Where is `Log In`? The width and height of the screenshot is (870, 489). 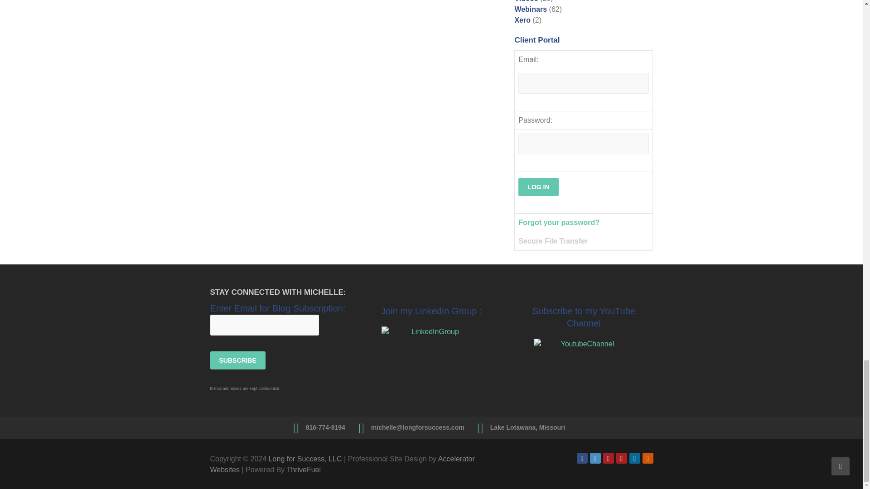 Log In is located at coordinates (538, 187).